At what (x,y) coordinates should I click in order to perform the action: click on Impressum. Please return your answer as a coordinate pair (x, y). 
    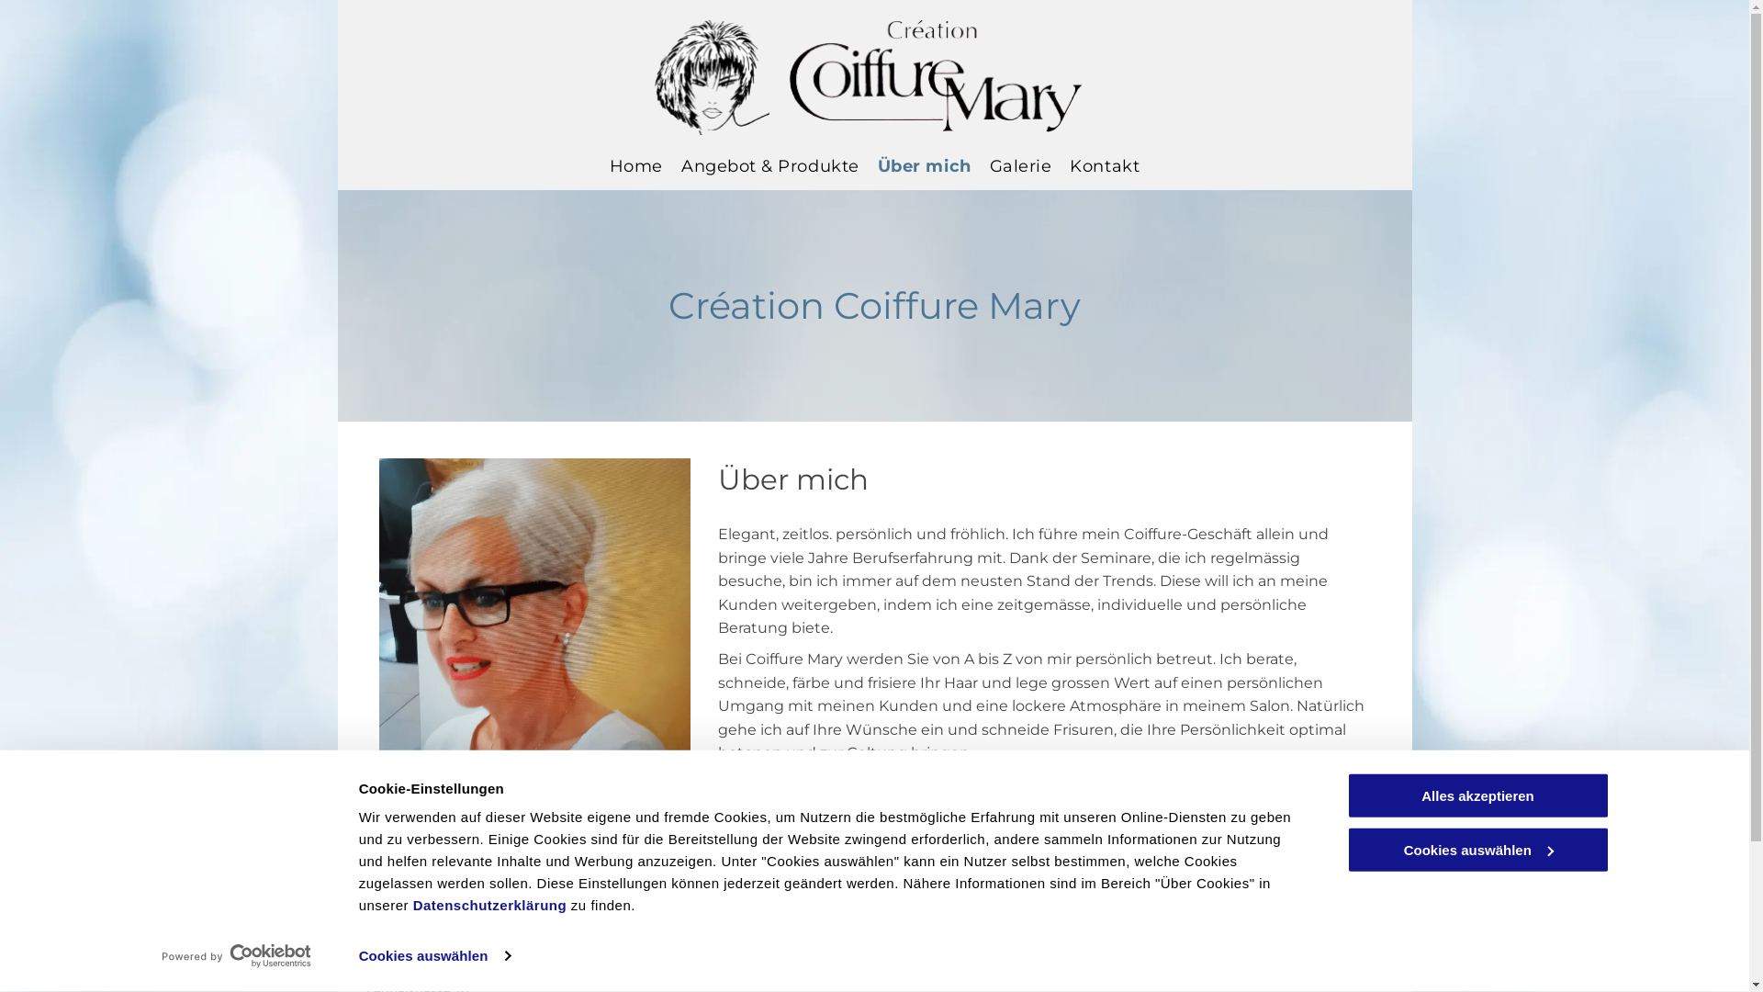
    Looking at the image, I should click on (1344, 946).